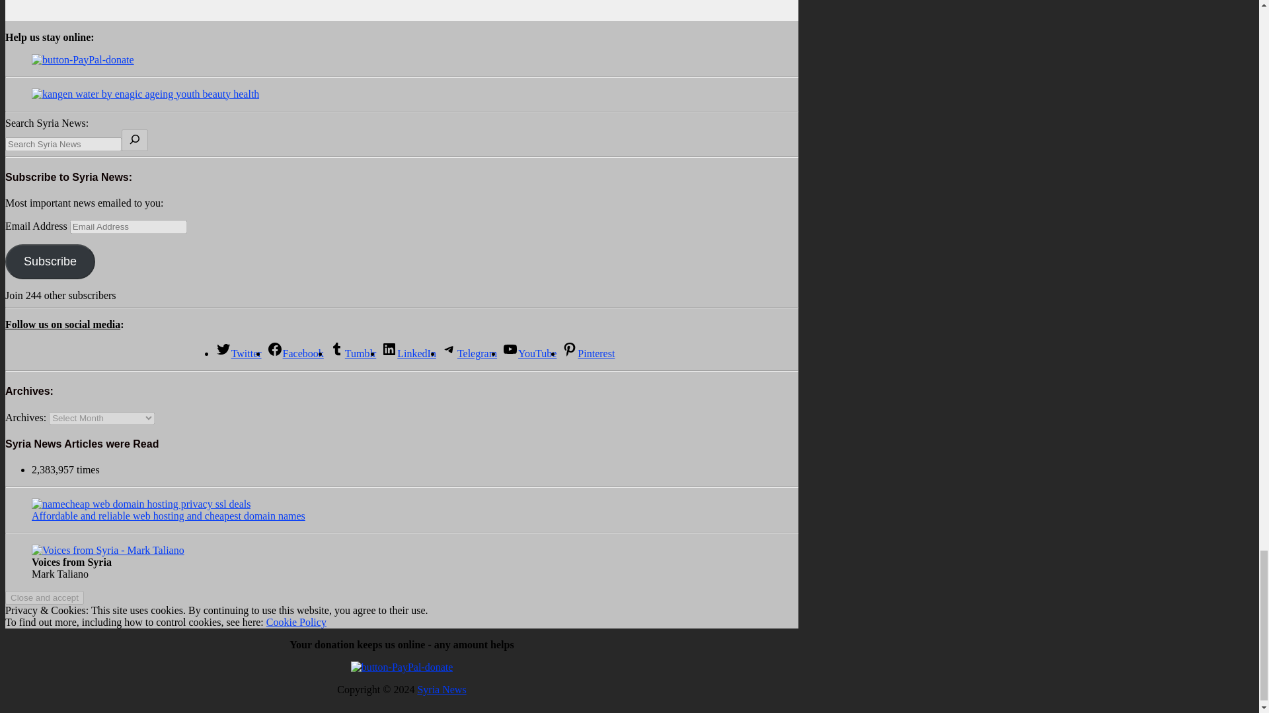 The height and width of the screenshot is (713, 1269). I want to click on Close and accept, so click(44, 597).